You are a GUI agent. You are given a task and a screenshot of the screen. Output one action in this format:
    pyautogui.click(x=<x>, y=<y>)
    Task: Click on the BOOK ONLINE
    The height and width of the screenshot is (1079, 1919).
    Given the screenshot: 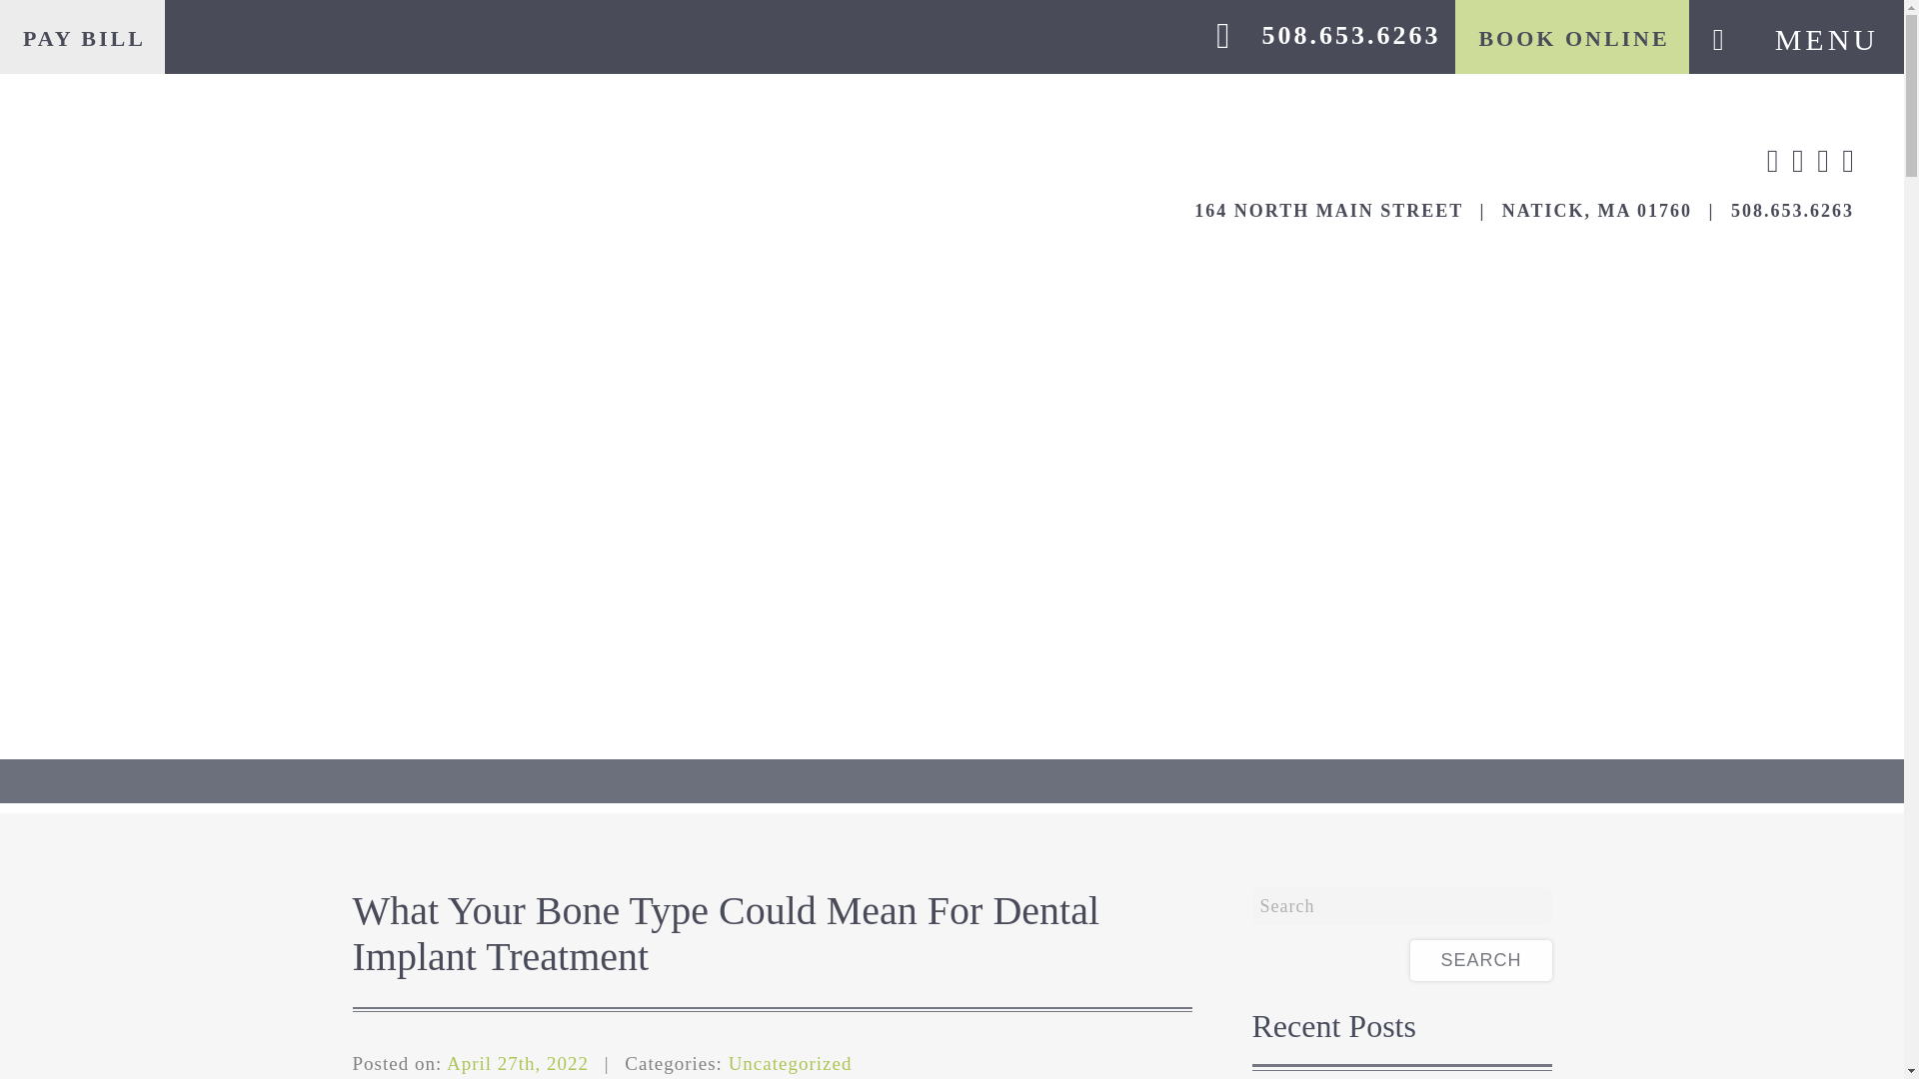 What is the action you would take?
    pyautogui.click(x=1571, y=39)
    